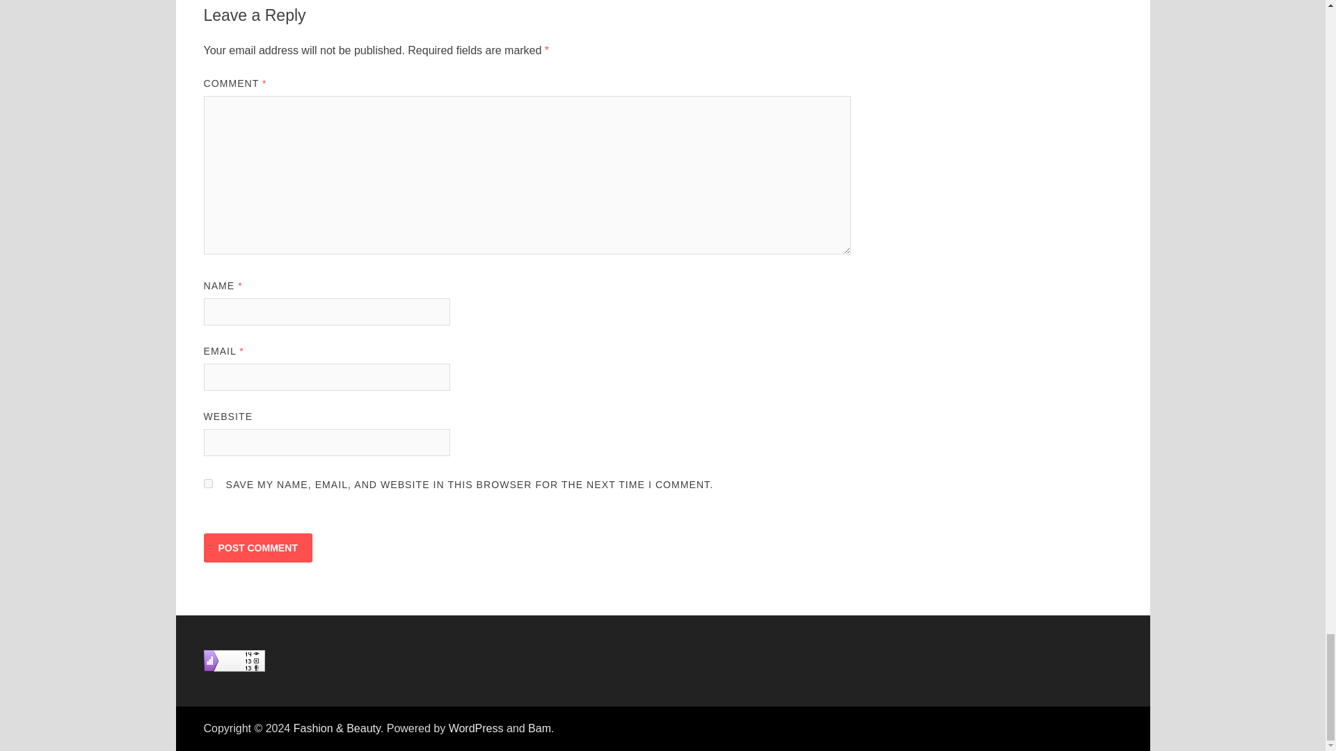  I want to click on Bam, so click(539, 728).